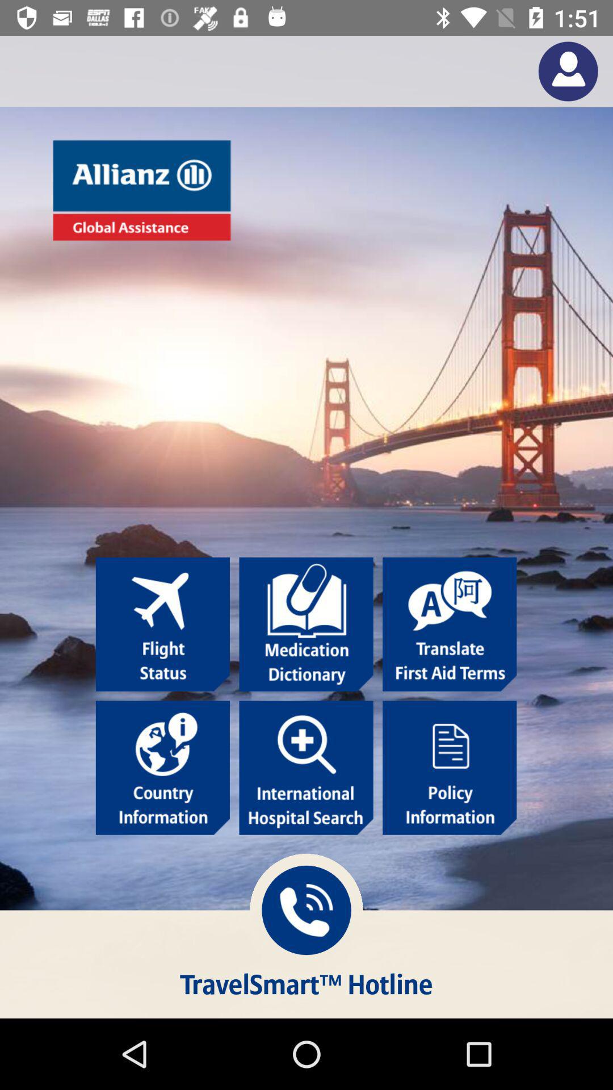 This screenshot has height=1090, width=613. What do you see at coordinates (162, 624) in the screenshot?
I see `open flight status` at bounding box center [162, 624].